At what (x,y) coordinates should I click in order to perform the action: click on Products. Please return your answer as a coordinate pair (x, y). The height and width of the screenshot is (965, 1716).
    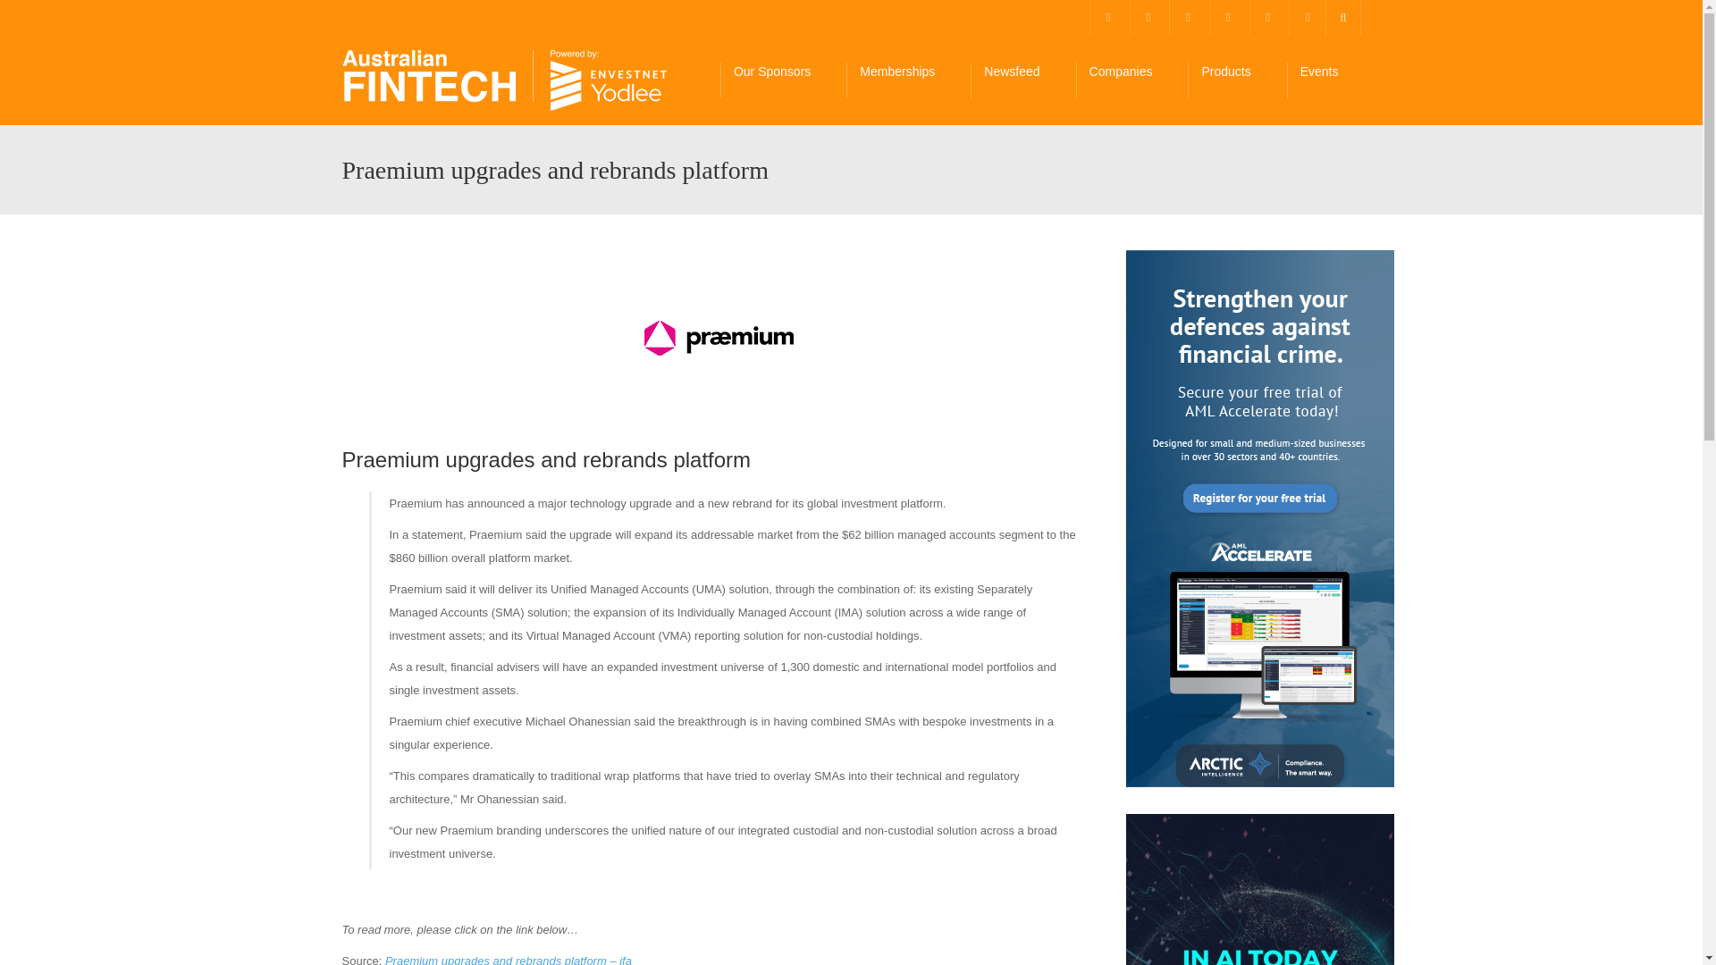
    Looking at the image, I should click on (1236, 80).